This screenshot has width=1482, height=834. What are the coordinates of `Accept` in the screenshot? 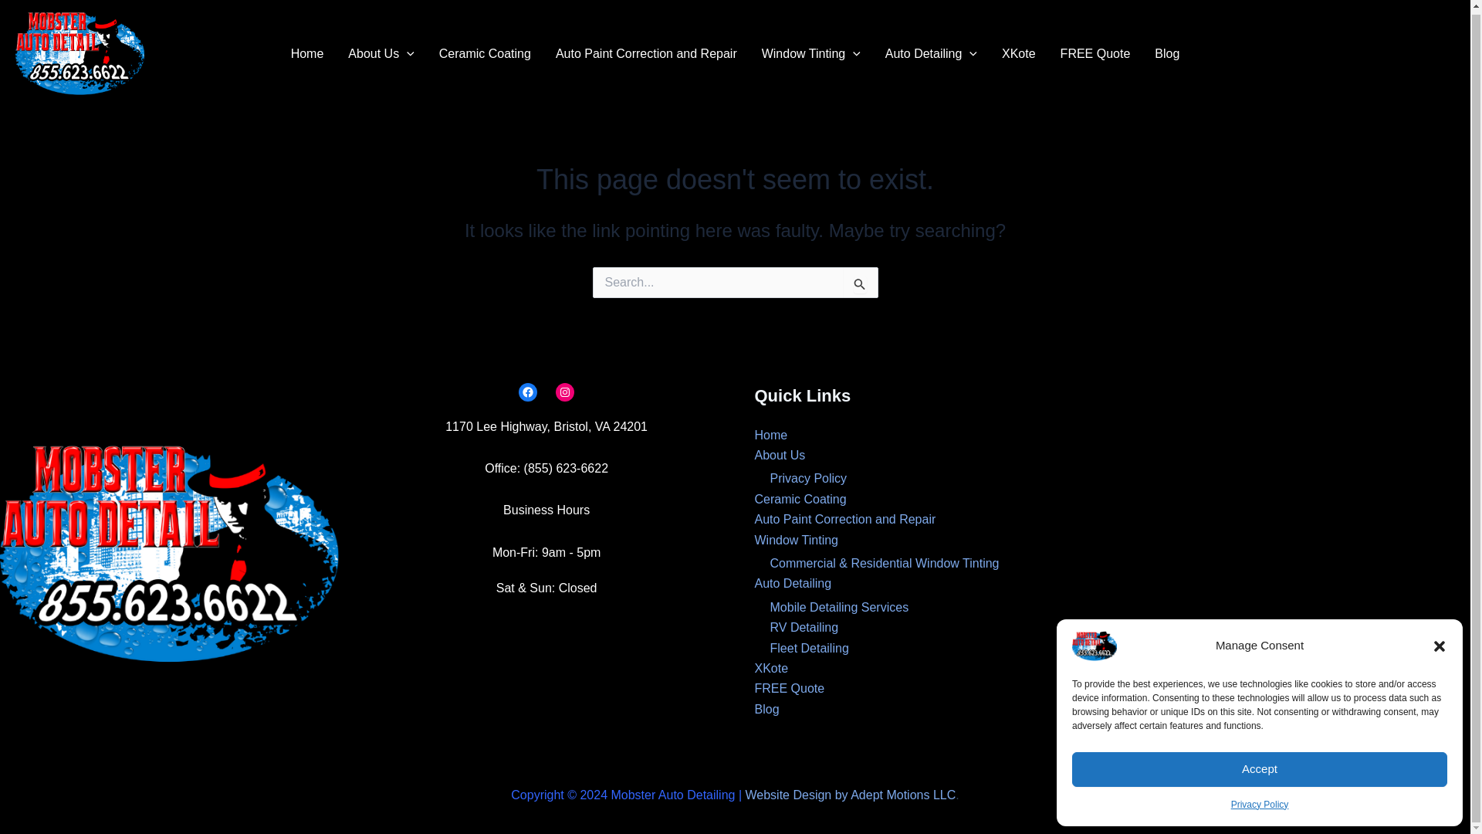 It's located at (1260, 766).